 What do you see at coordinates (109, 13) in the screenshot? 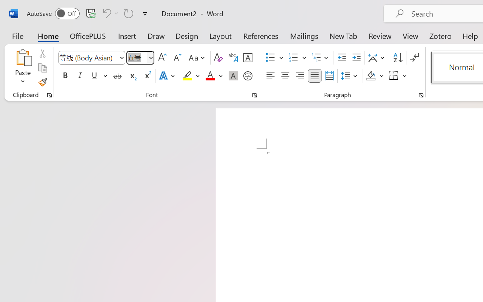
I see `Can't Undo` at bounding box center [109, 13].